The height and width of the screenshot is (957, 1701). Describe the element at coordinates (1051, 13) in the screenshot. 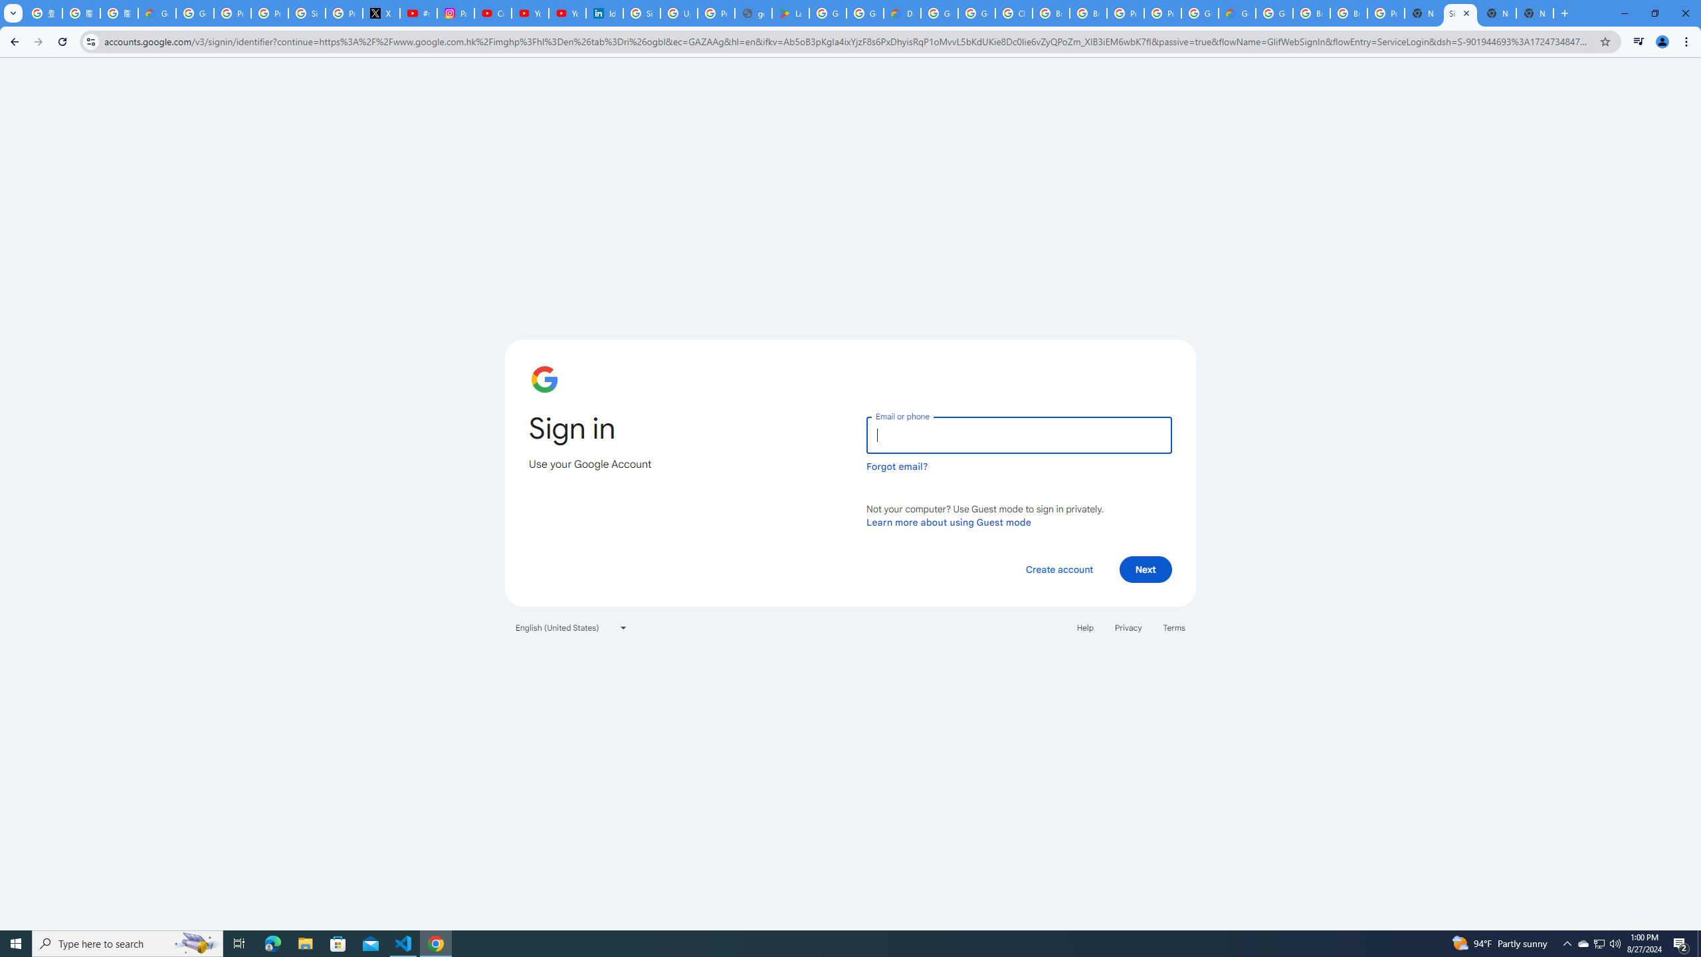

I see `Browse Chrome as a guest - Computer - Google Chrome Help` at that location.